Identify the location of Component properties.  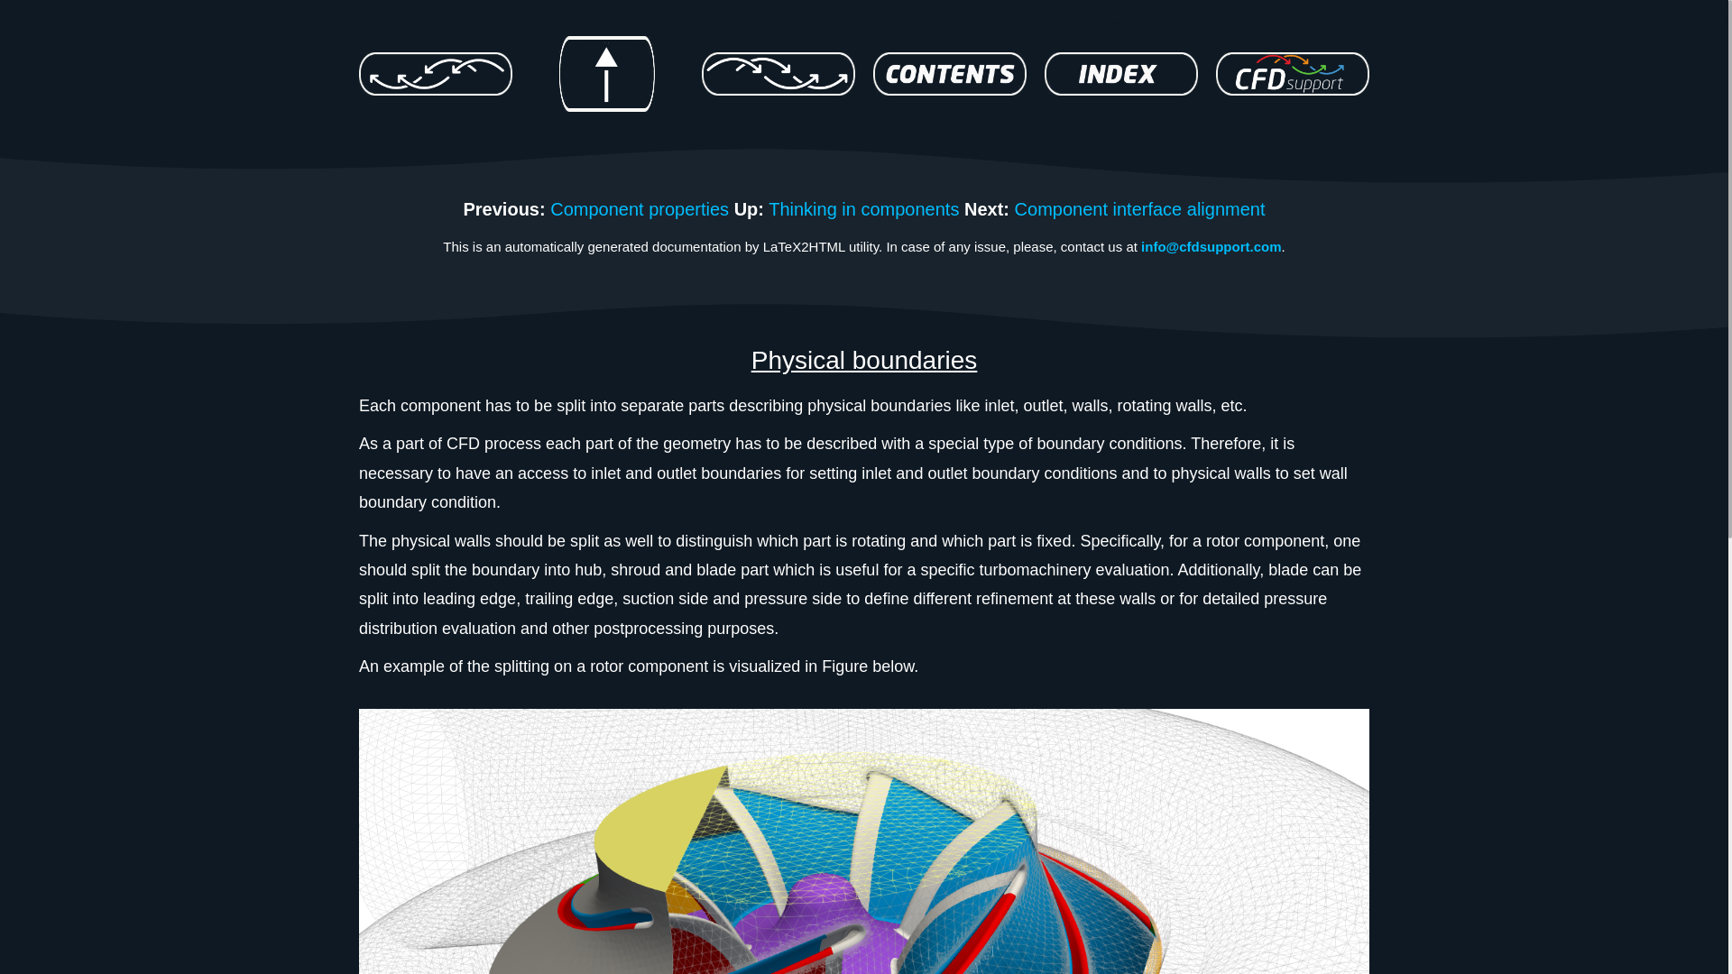
(640, 209).